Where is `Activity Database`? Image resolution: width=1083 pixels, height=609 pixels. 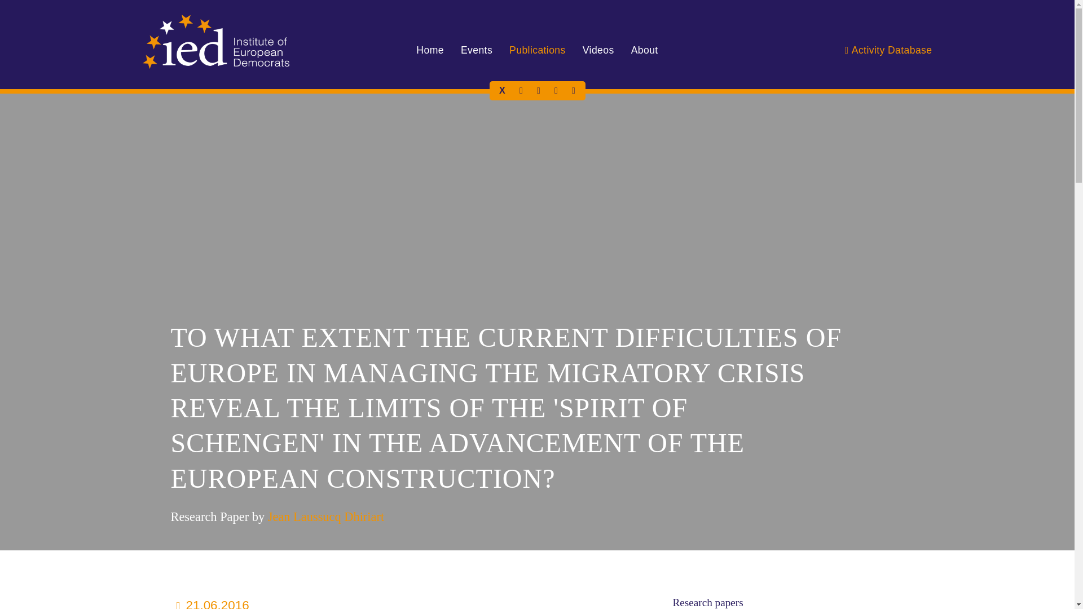 Activity Database is located at coordinates (888, 50).